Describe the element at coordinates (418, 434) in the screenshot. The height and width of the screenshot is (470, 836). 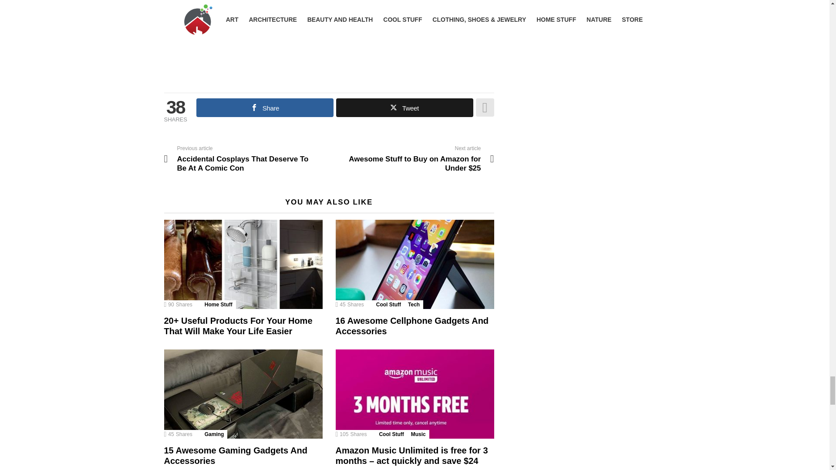
I see `Music` at that location.